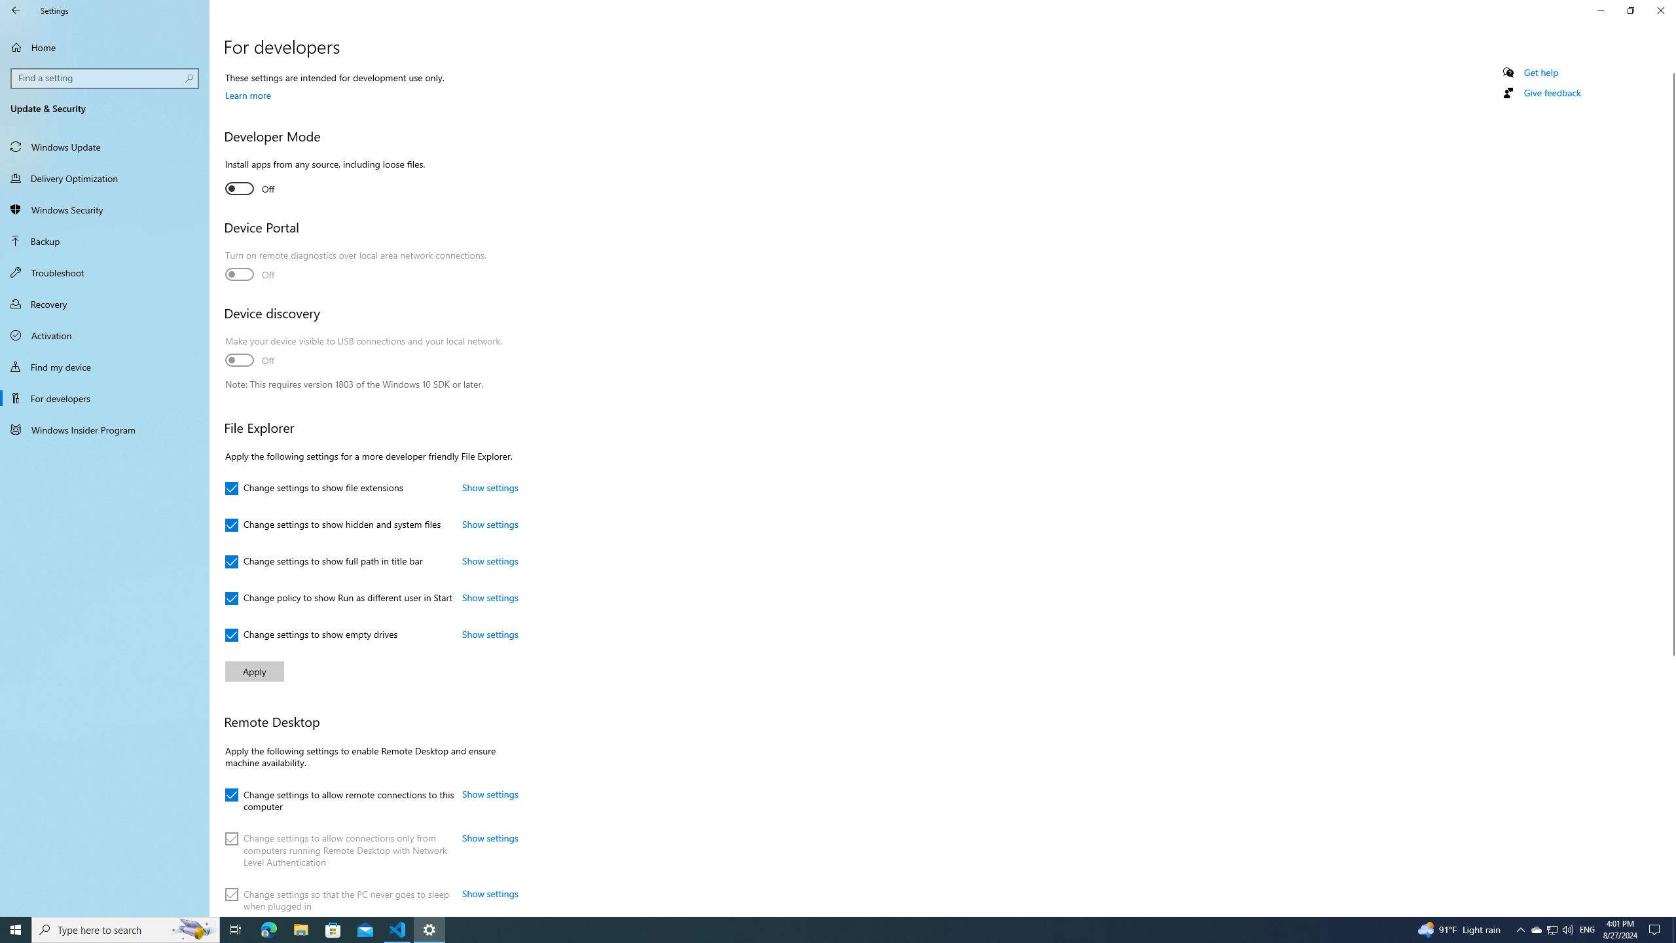 This screenshot has width=1676, height=943. Describe the element at coordinates (490, 487) in the screenshot. I see `Show settings: Change settings to show file extensions` at that location.